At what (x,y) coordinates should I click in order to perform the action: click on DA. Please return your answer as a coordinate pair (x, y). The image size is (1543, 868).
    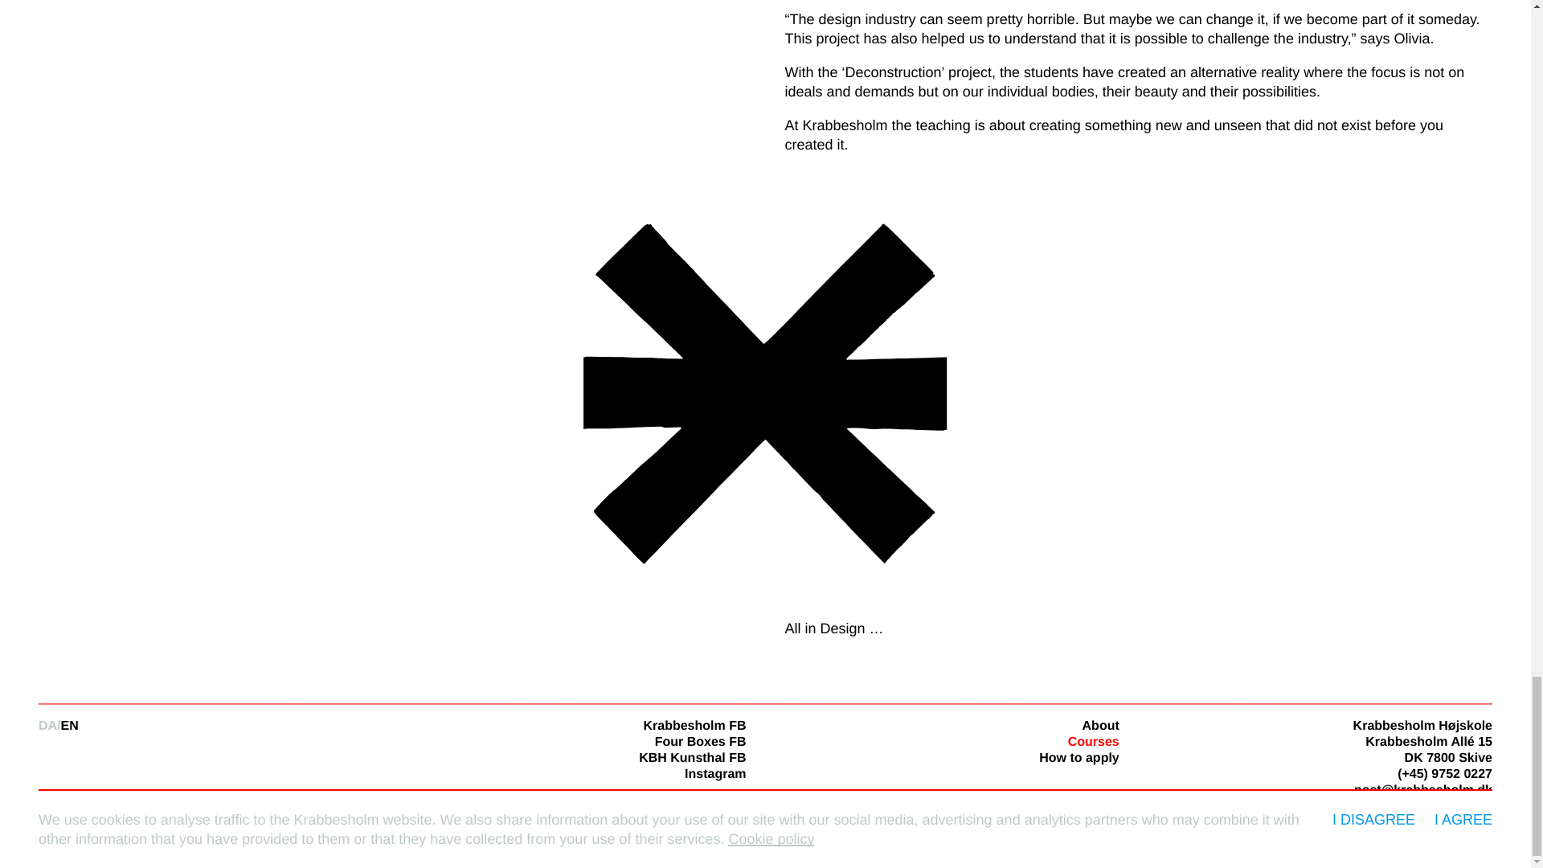
    Looking at the image, I should click on (50, 726).